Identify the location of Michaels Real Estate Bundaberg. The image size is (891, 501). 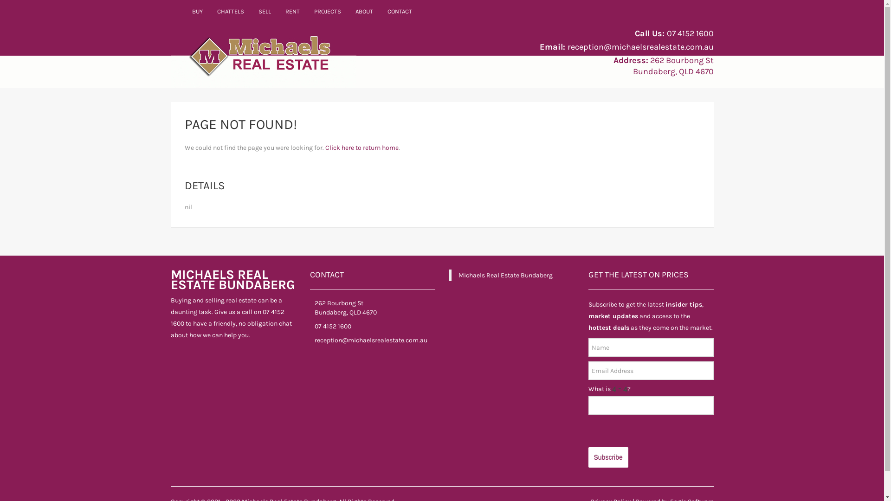
(505, 276).